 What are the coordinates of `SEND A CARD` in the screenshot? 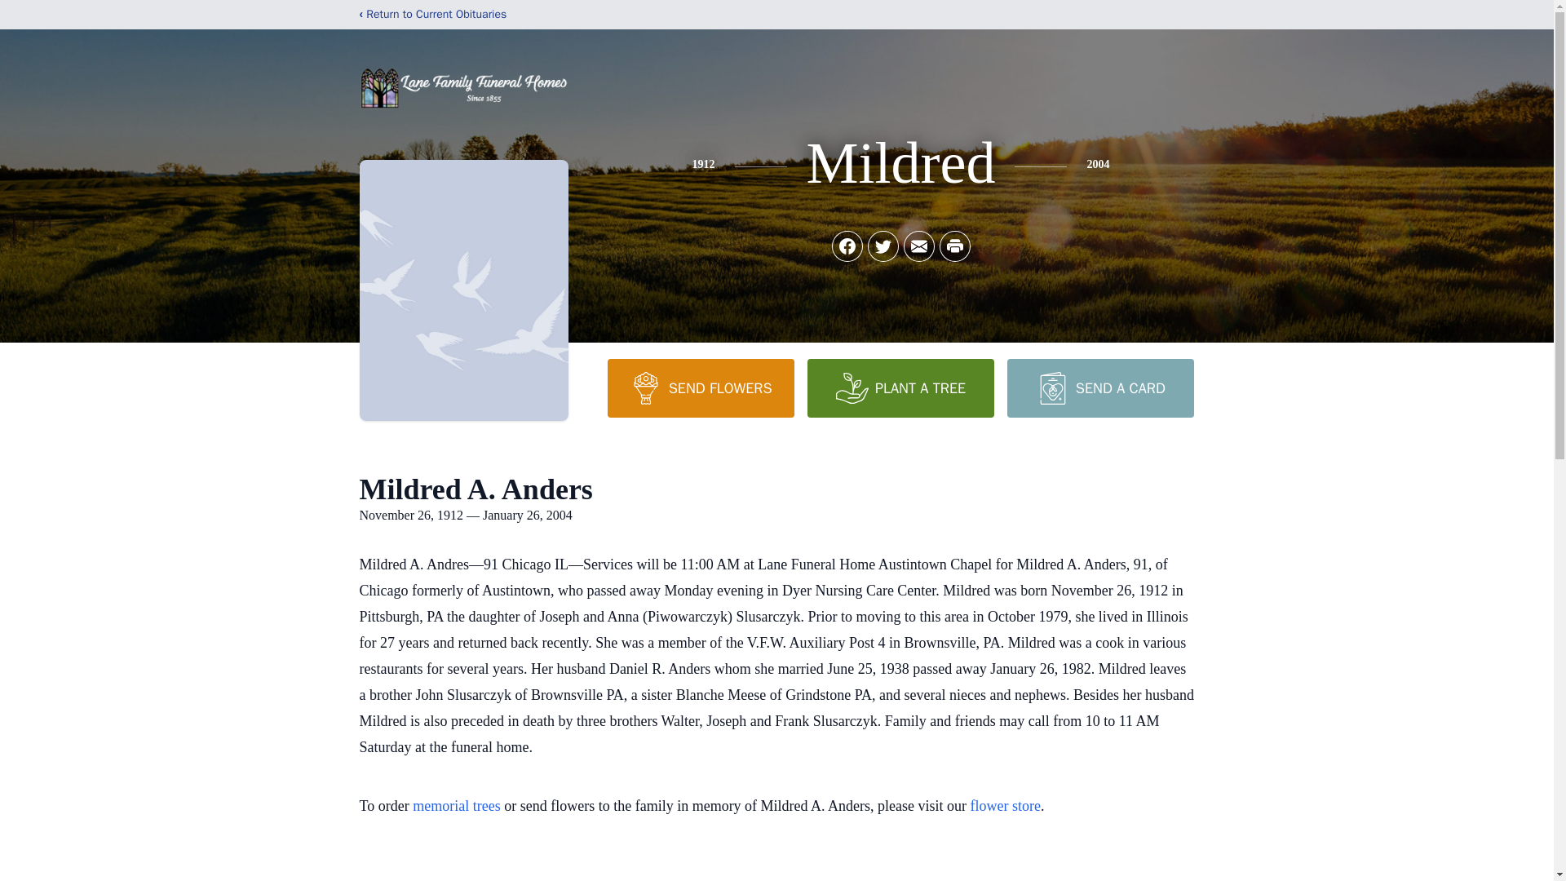 It's located at (1099, 387).